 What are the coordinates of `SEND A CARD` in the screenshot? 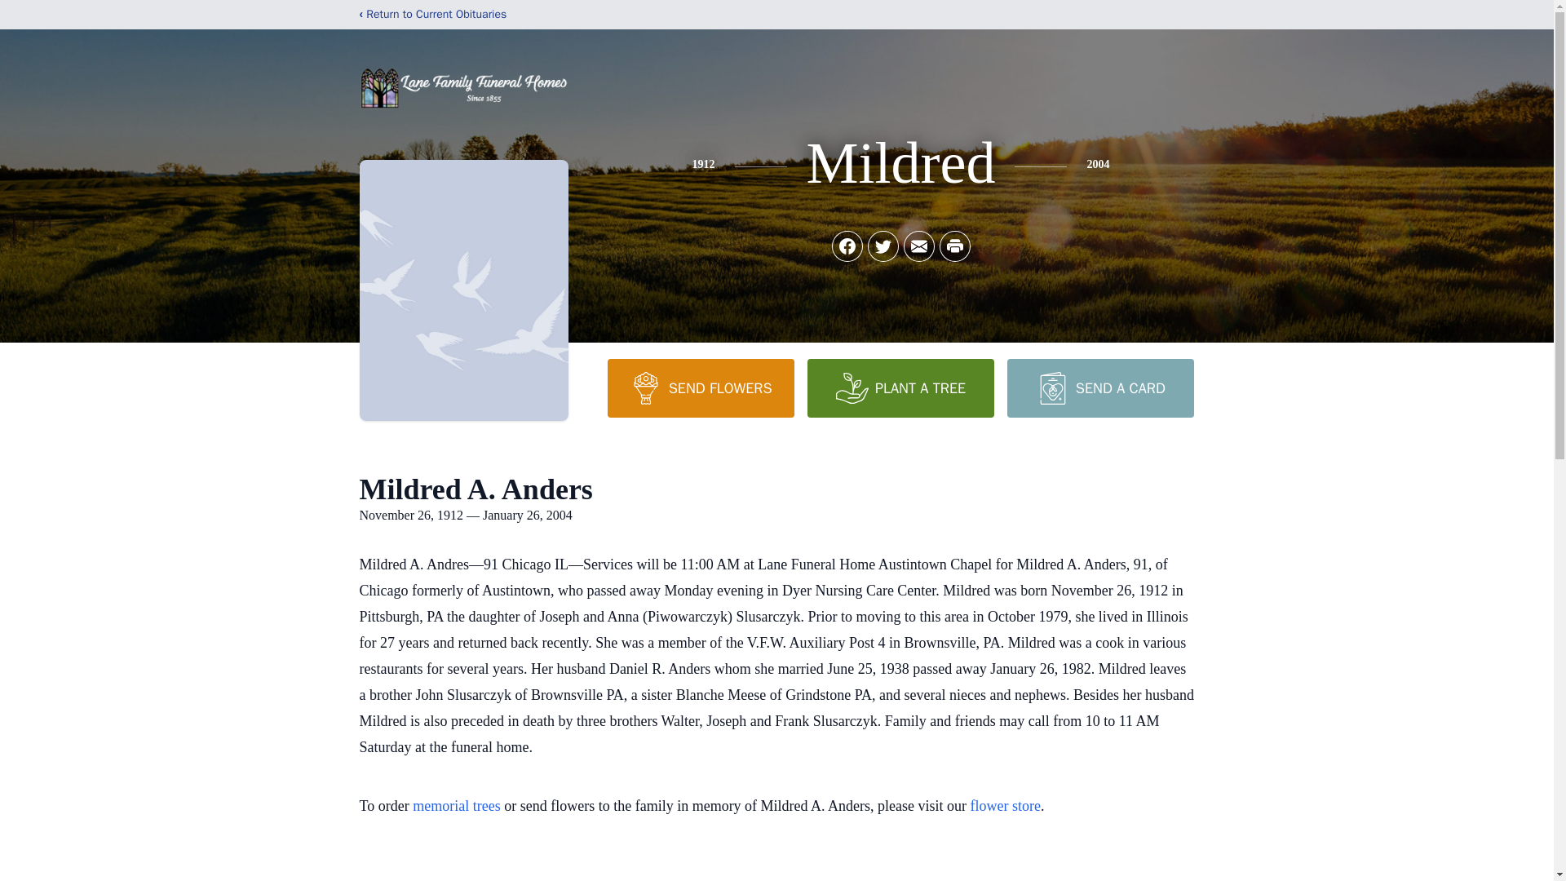 It's located at (1099, 387).